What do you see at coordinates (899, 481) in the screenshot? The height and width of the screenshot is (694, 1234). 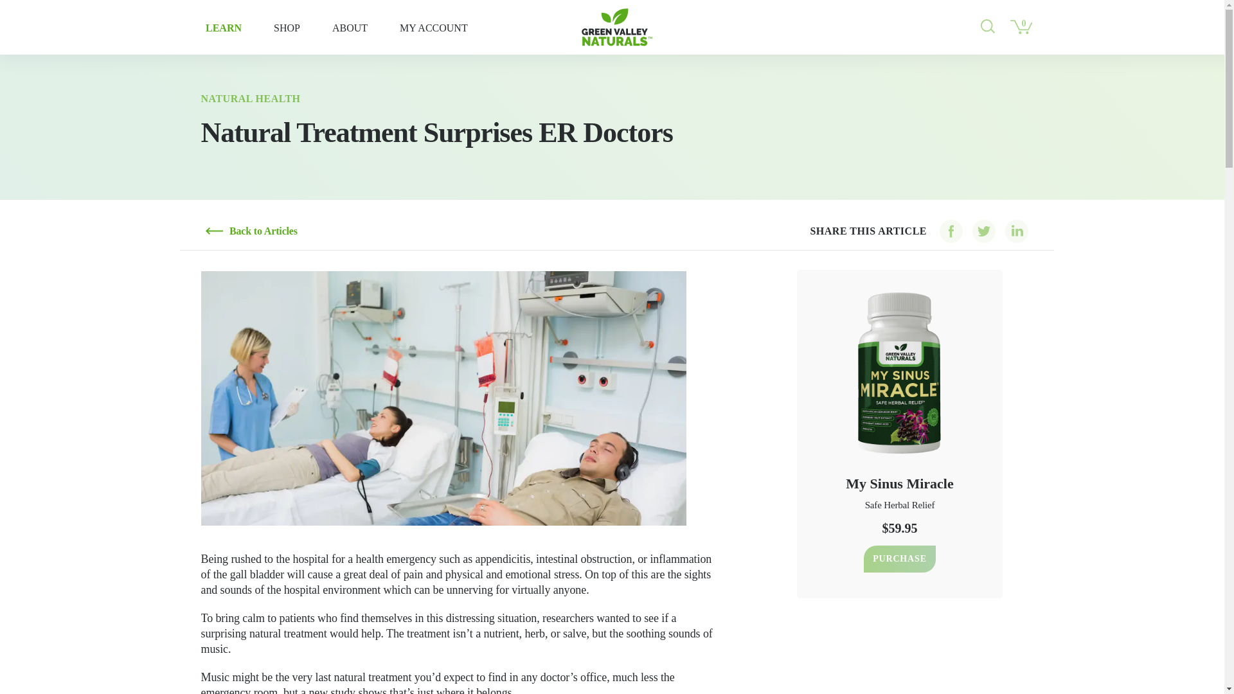 I see `My Sinus Miracle` at bounding box center [899, 481].